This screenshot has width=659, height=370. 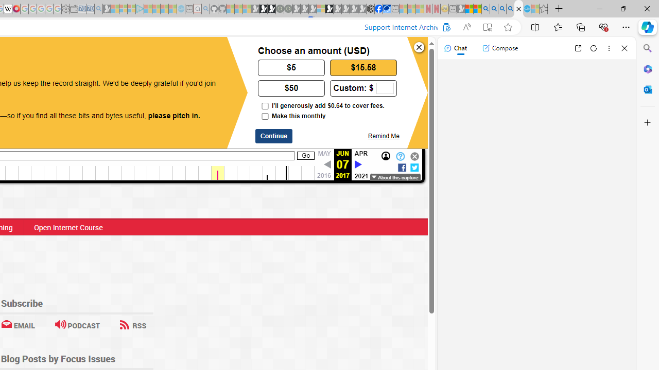 I want to click on AirNow.gov, so click(x=387, y=9).